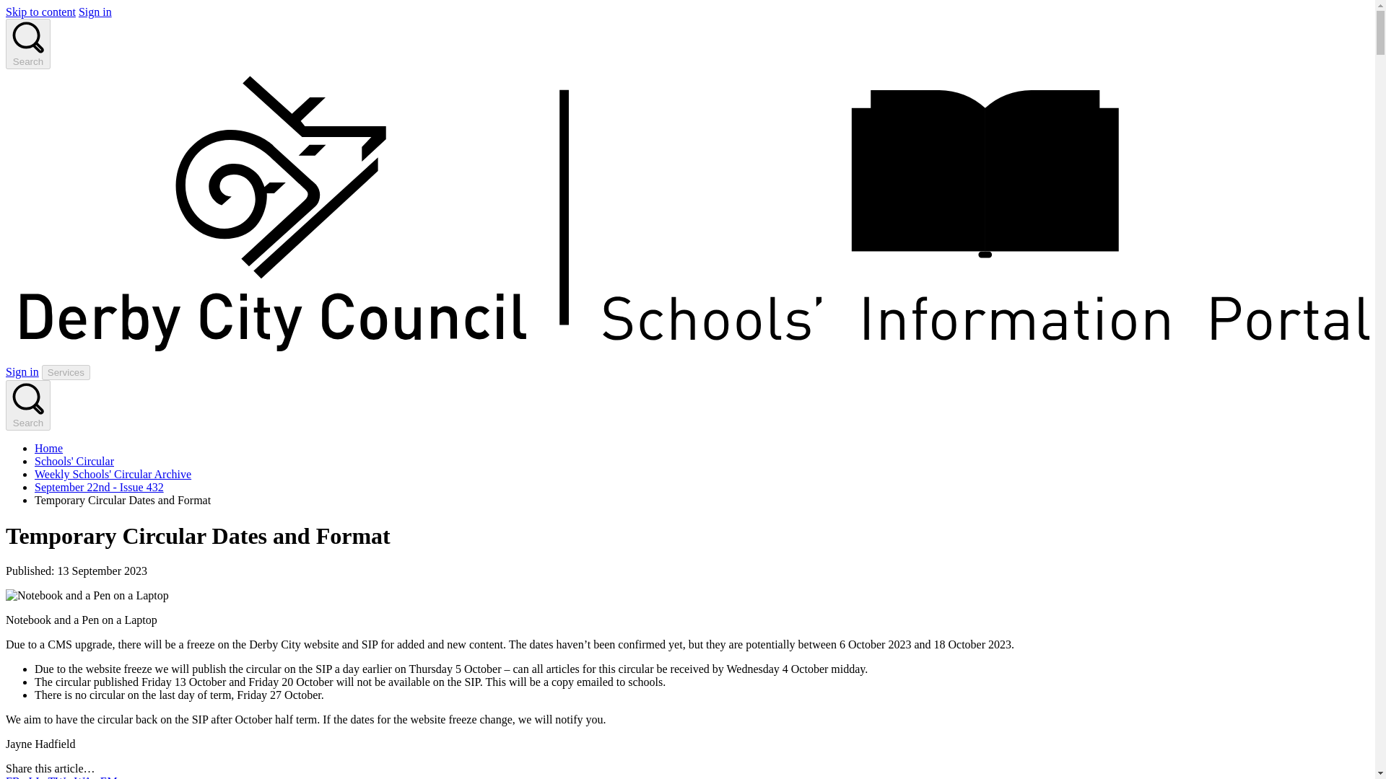  Describe the element at coordinates (27, 43) in the screenshot. I see `Search` at that location.